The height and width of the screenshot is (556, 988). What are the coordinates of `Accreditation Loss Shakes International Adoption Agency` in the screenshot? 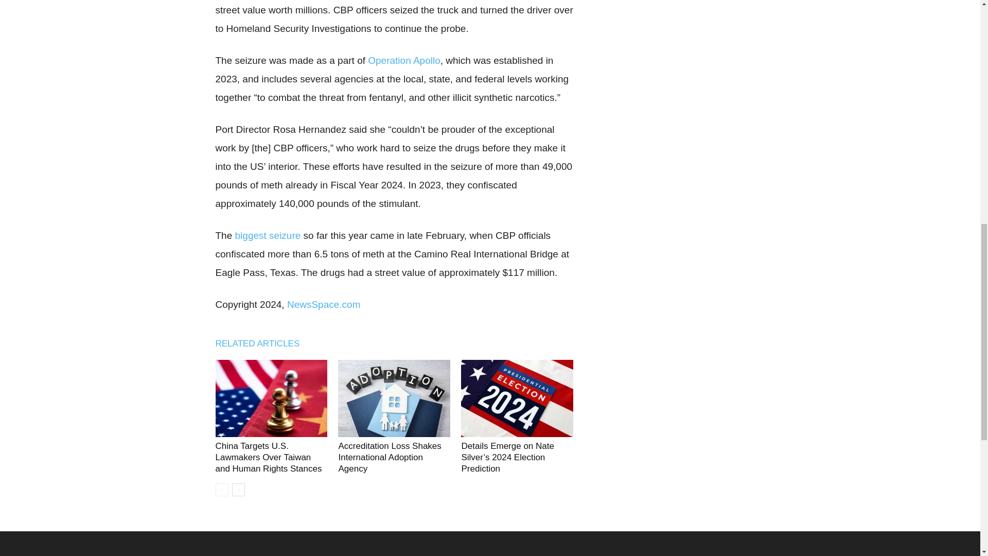 It's located at (389, 457).